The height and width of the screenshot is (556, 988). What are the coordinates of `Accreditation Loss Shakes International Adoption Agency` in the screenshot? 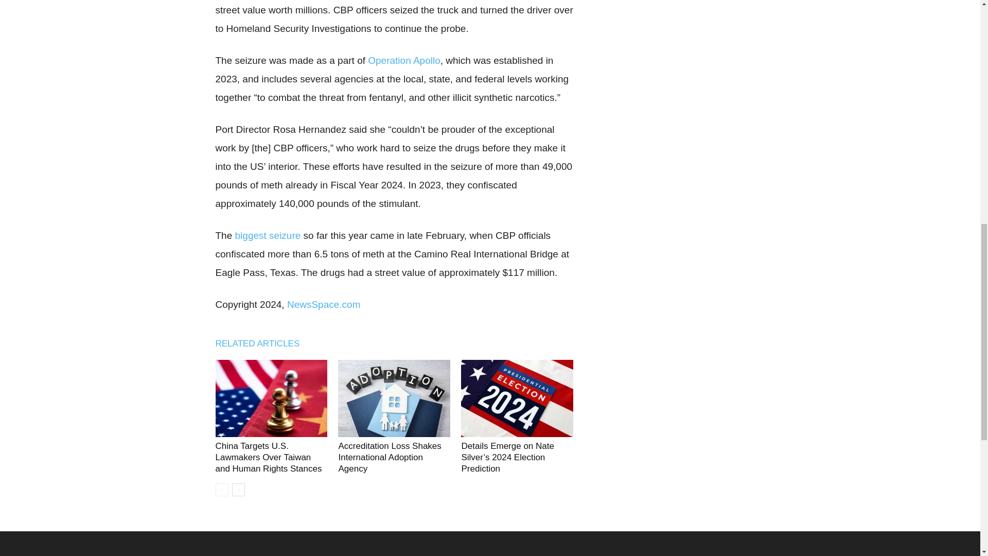 It's located at (389, 457).